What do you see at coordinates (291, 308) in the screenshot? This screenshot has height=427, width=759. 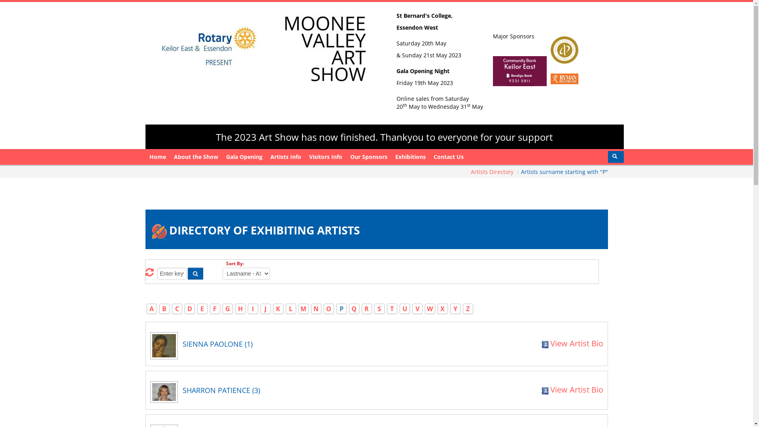 I see `L` at bounding box center [291, 308].